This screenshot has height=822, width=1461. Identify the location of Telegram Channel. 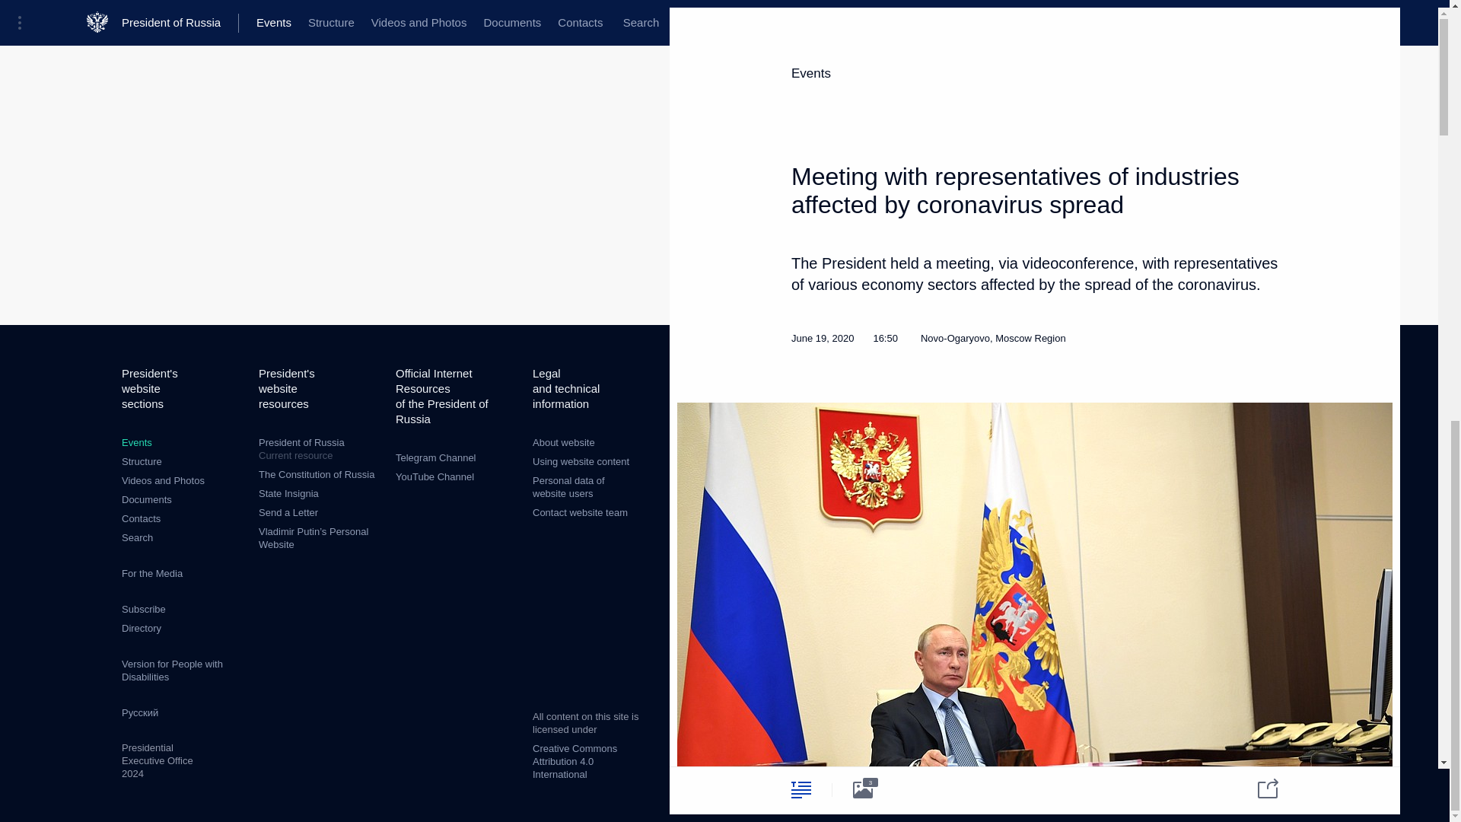
(435, 458).